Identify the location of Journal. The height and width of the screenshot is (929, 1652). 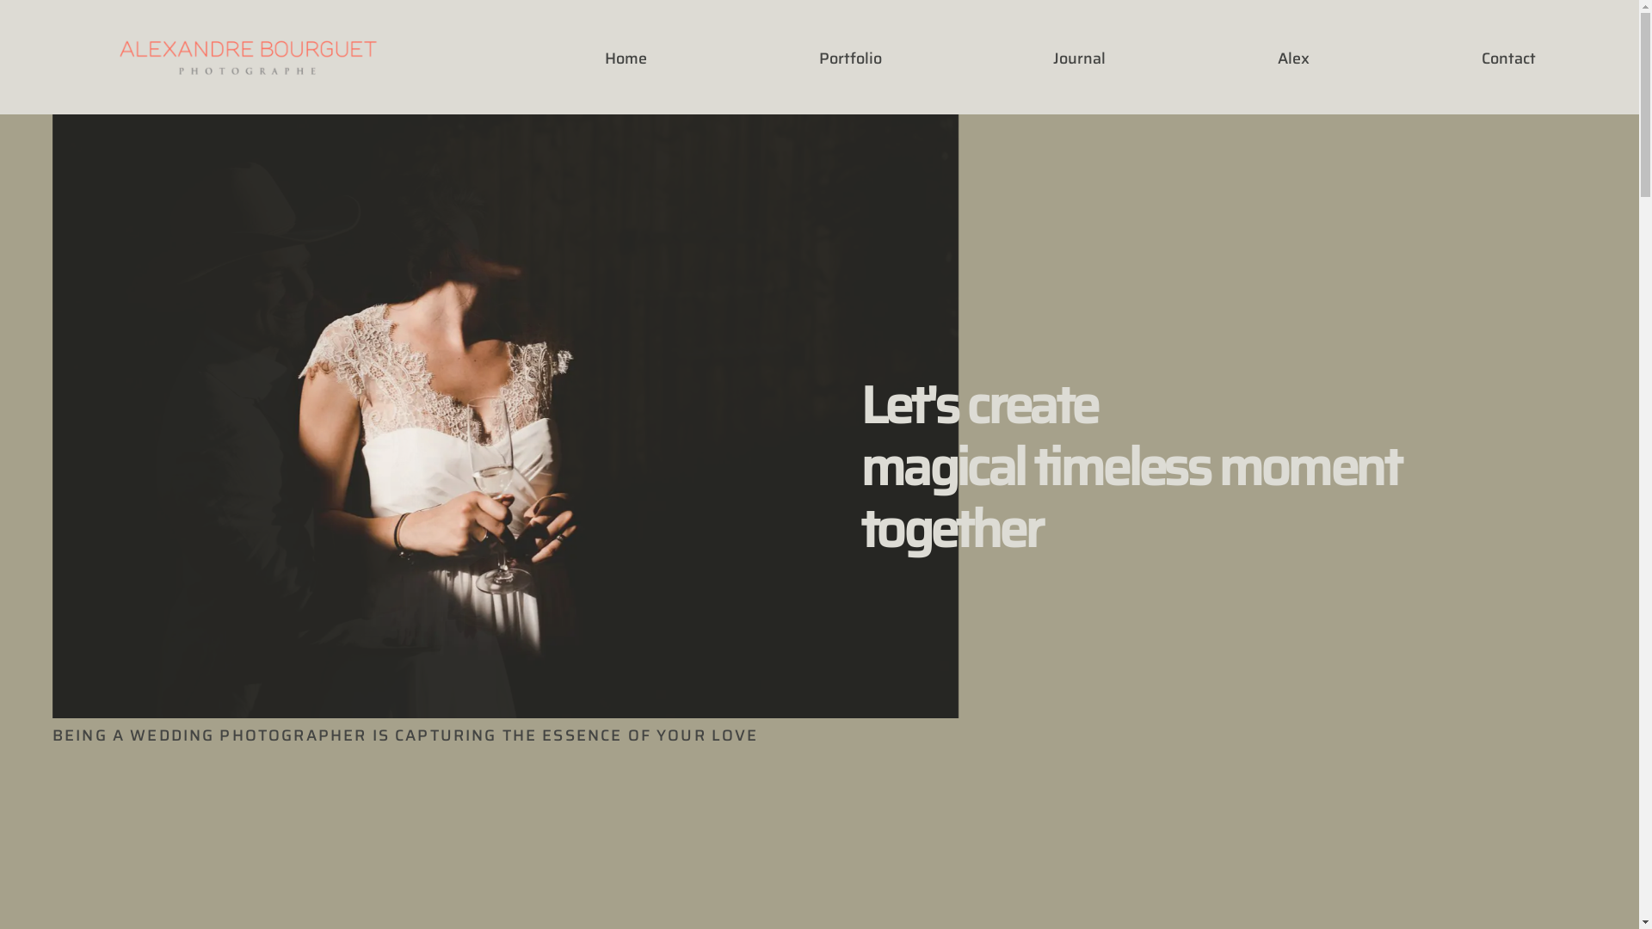
(1079, 59).